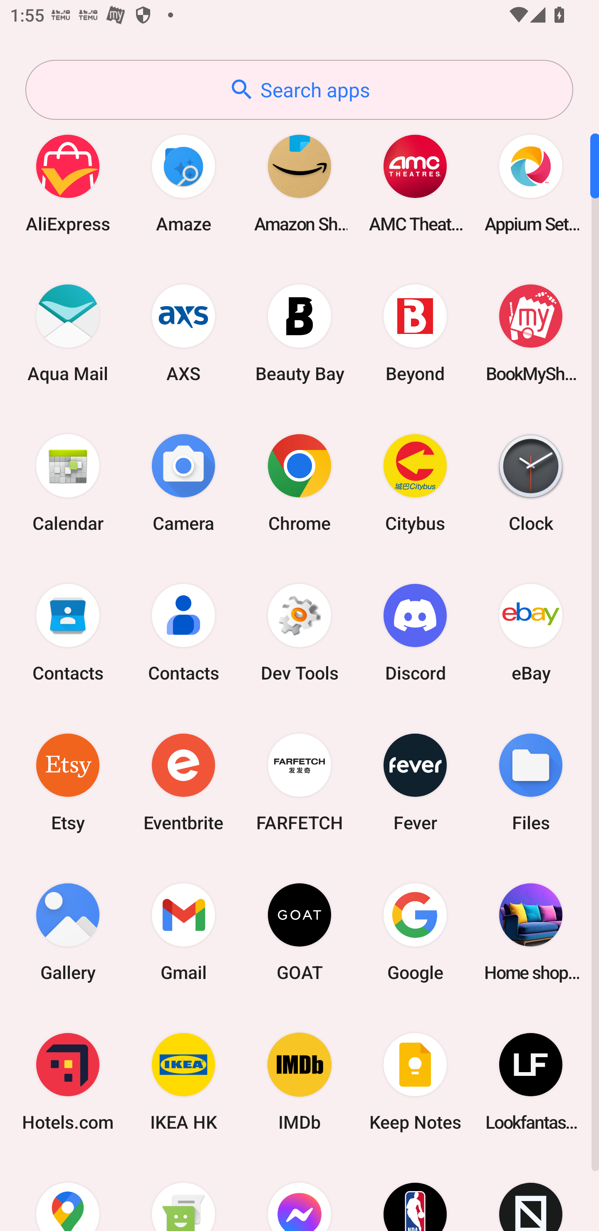 This screenshot has width=599, height=1231. Describe the element at coordinates (531, 482) in the screenshot. I see `Clock` at that location.